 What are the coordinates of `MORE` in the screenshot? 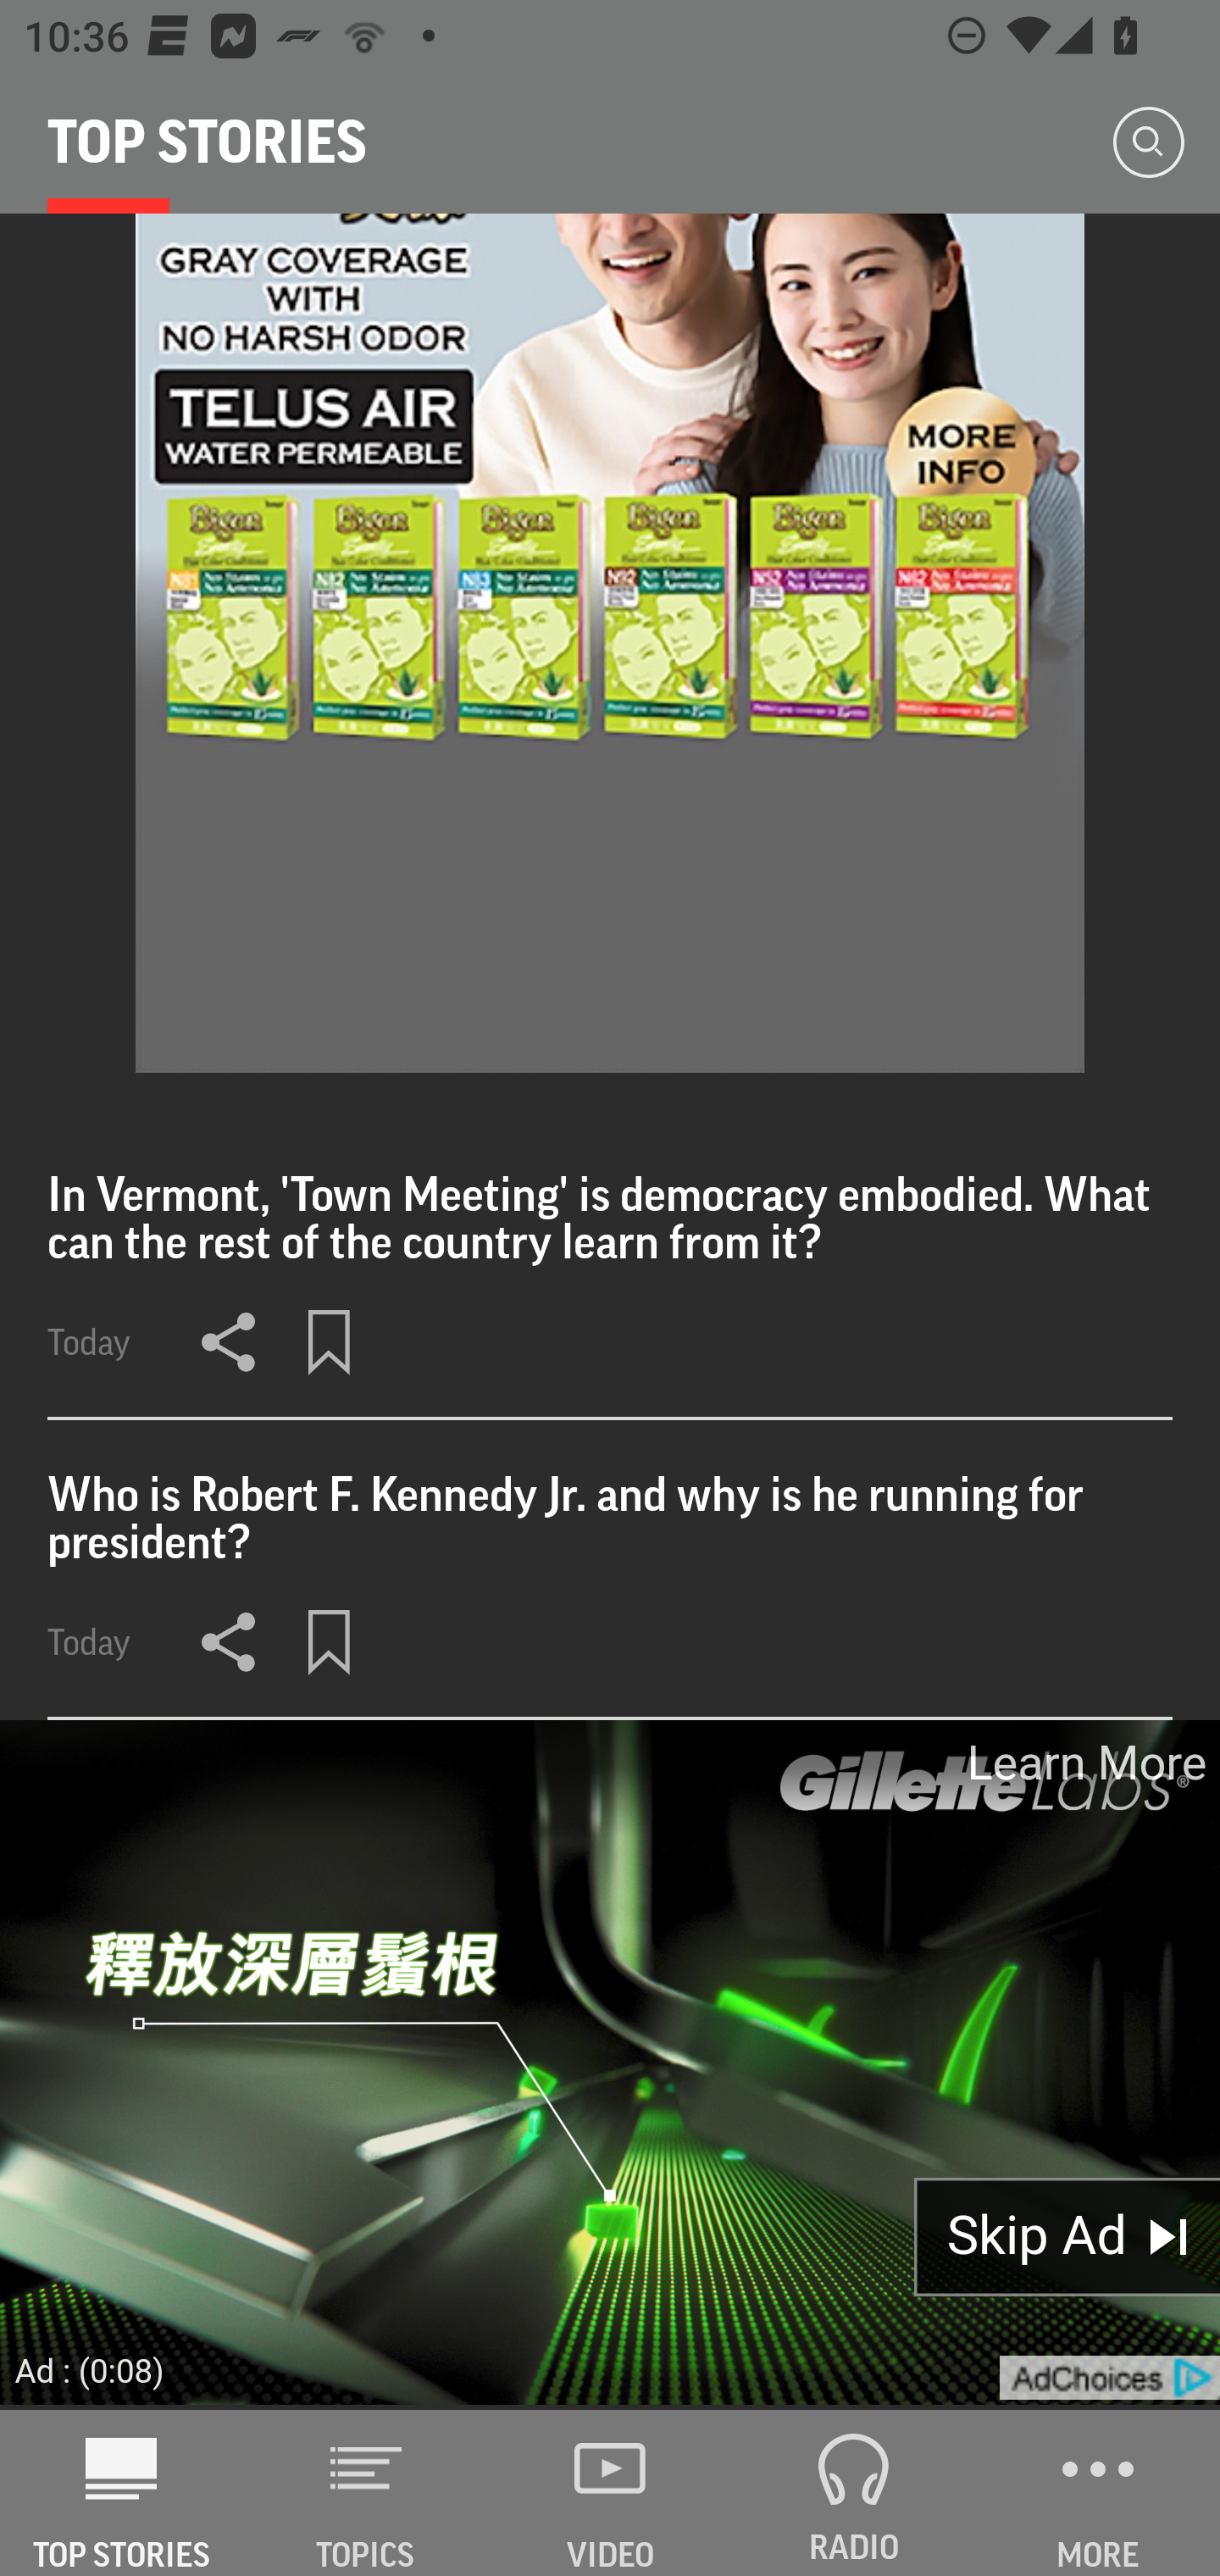 It's located at (1098, 2493).